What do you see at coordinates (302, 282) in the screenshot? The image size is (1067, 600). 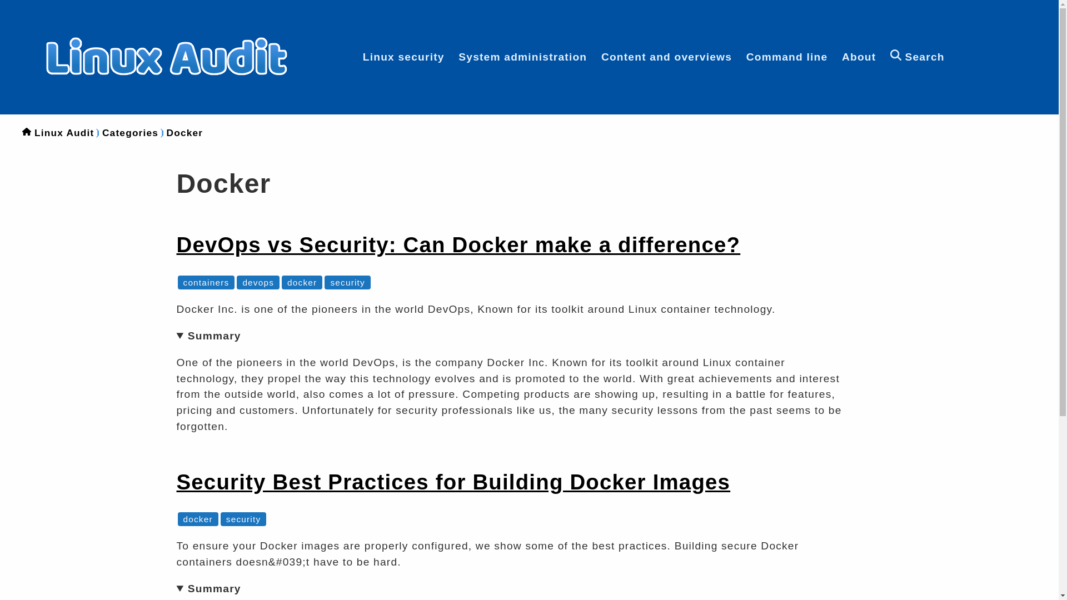 I see `docker` at bounding box center [302, 282].